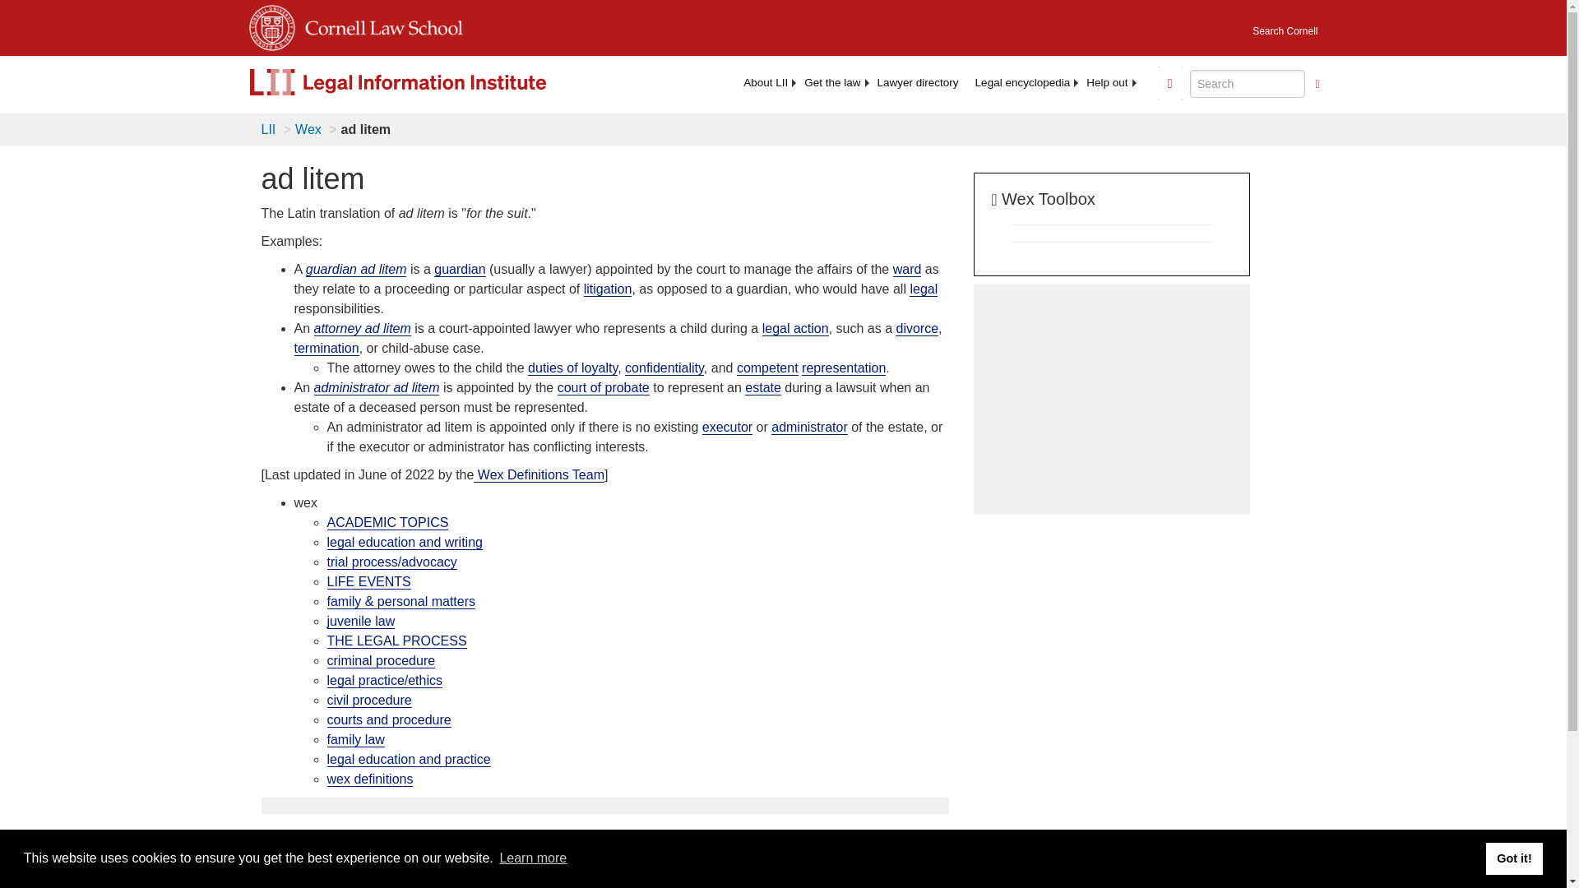  I want to click on Got it!, so click(1513, 858).